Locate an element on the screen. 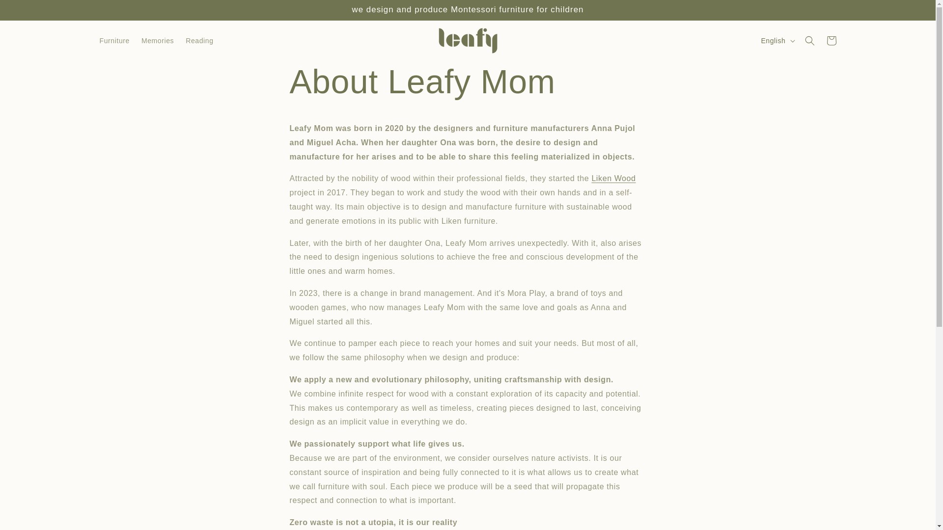 The image size is (943, 530). Skip to content is located at coordinates (29, 11).